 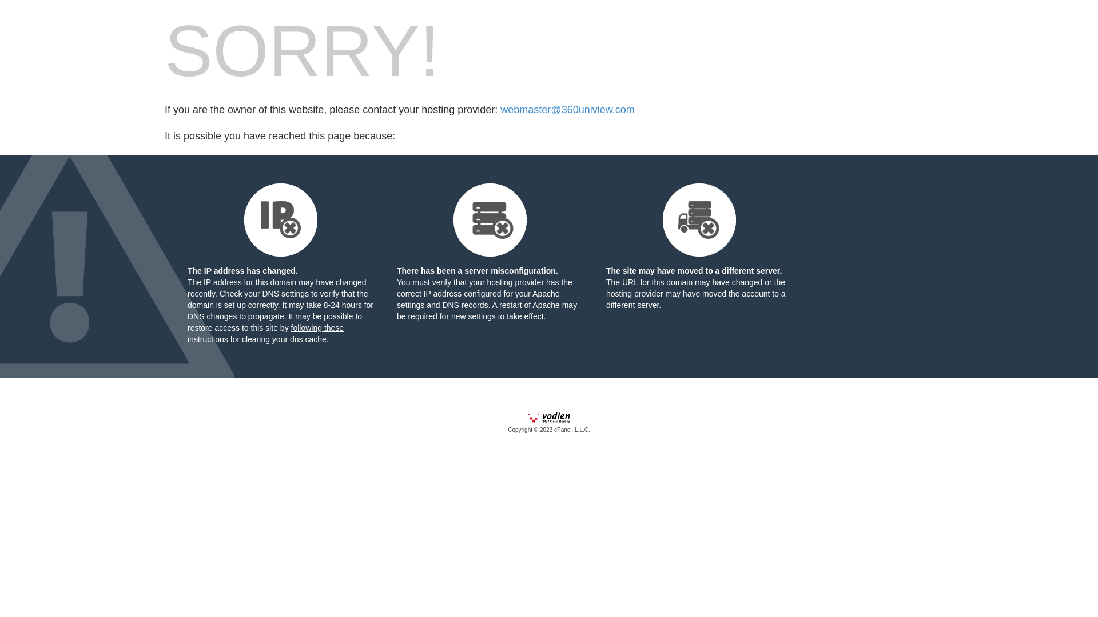 I want to click on webmaster@360uniview.com, so click(x=567, y=110).